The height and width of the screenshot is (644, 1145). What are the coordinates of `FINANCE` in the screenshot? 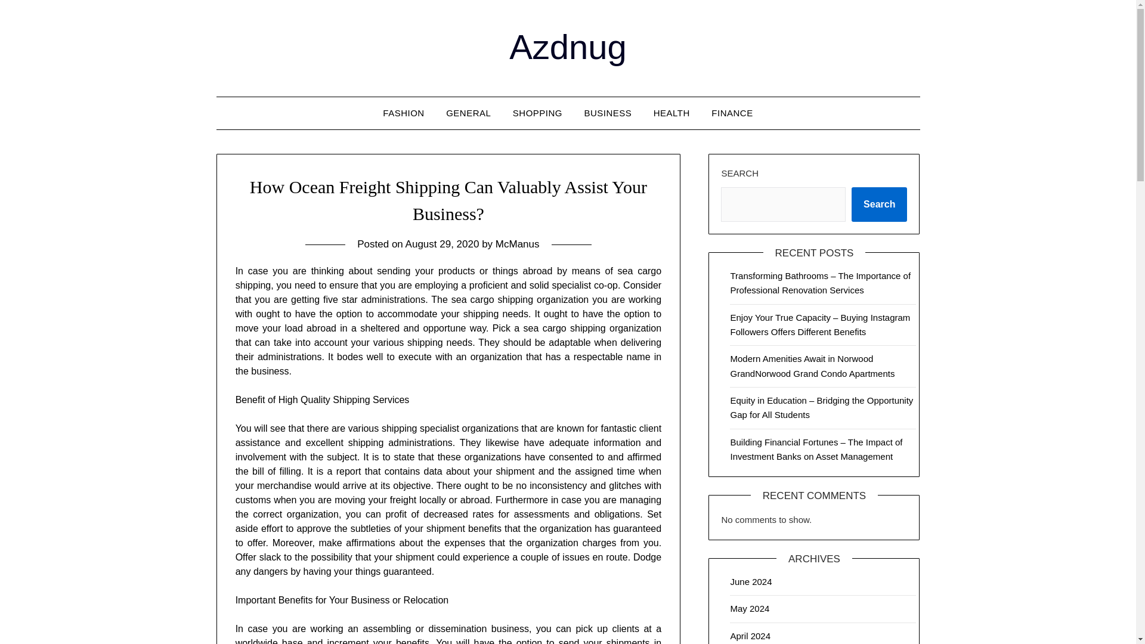 It's located at (732, 113).